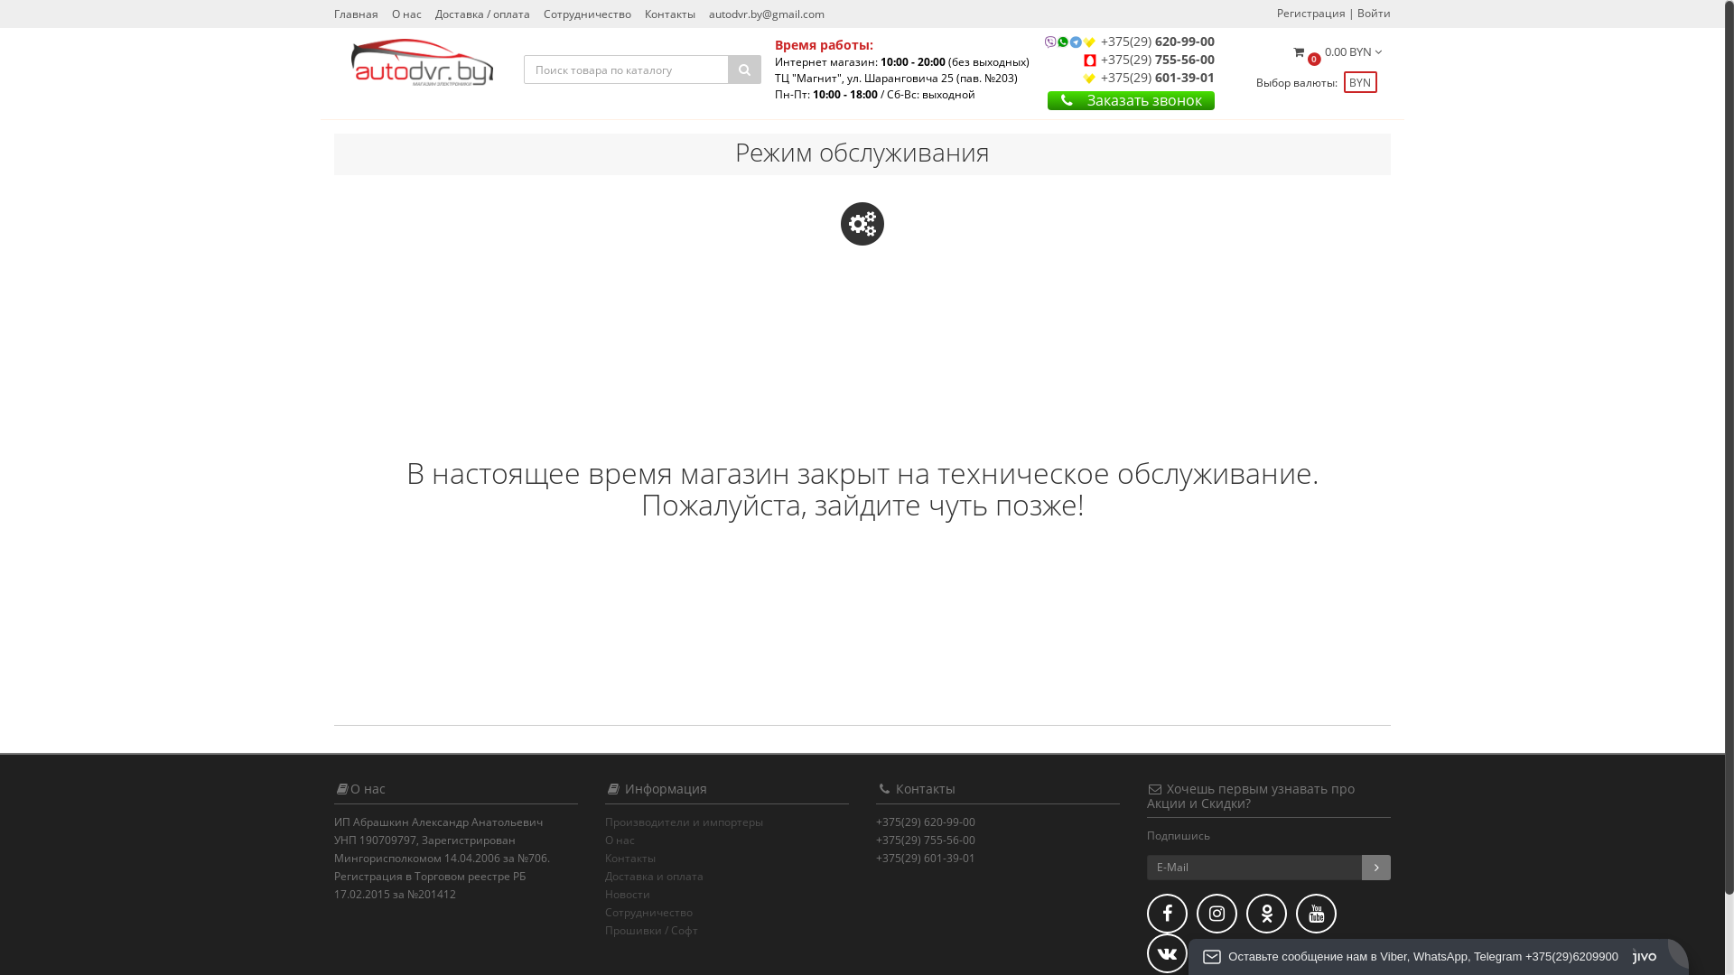 Image resolution: width=1734 pixels, height=975 pixels. Describe the element at coordinates (1158, 42) in the screenshot. I see `+375(29) 620-99-00` at that location.